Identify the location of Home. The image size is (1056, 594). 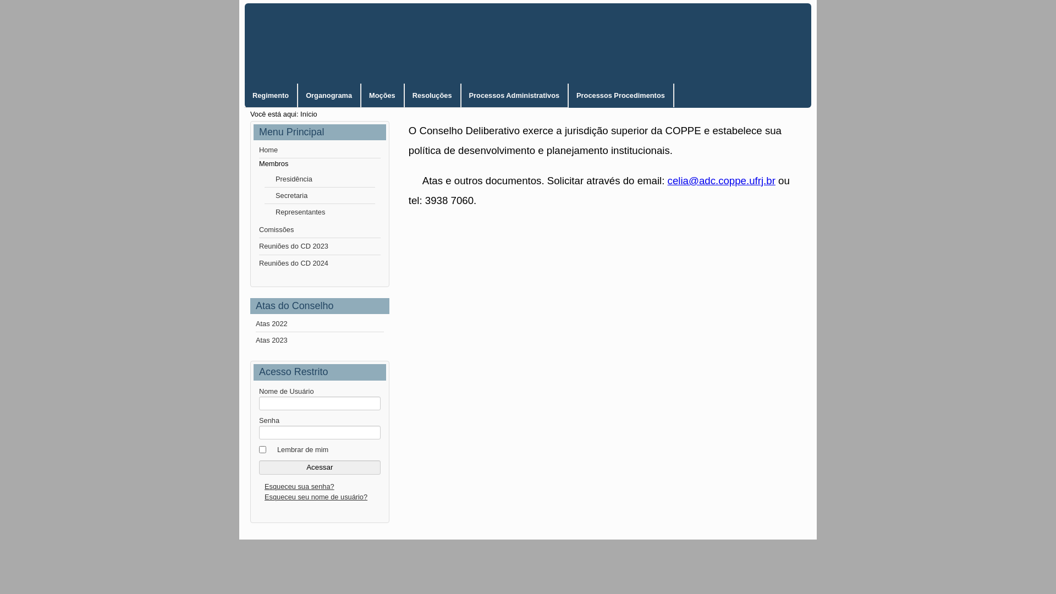
(320, 150).